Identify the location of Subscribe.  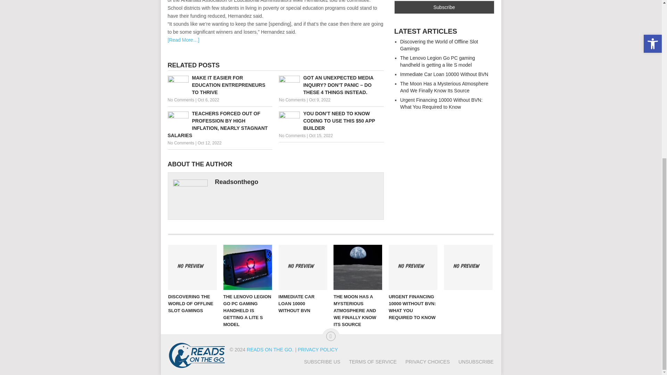
(444, 7).